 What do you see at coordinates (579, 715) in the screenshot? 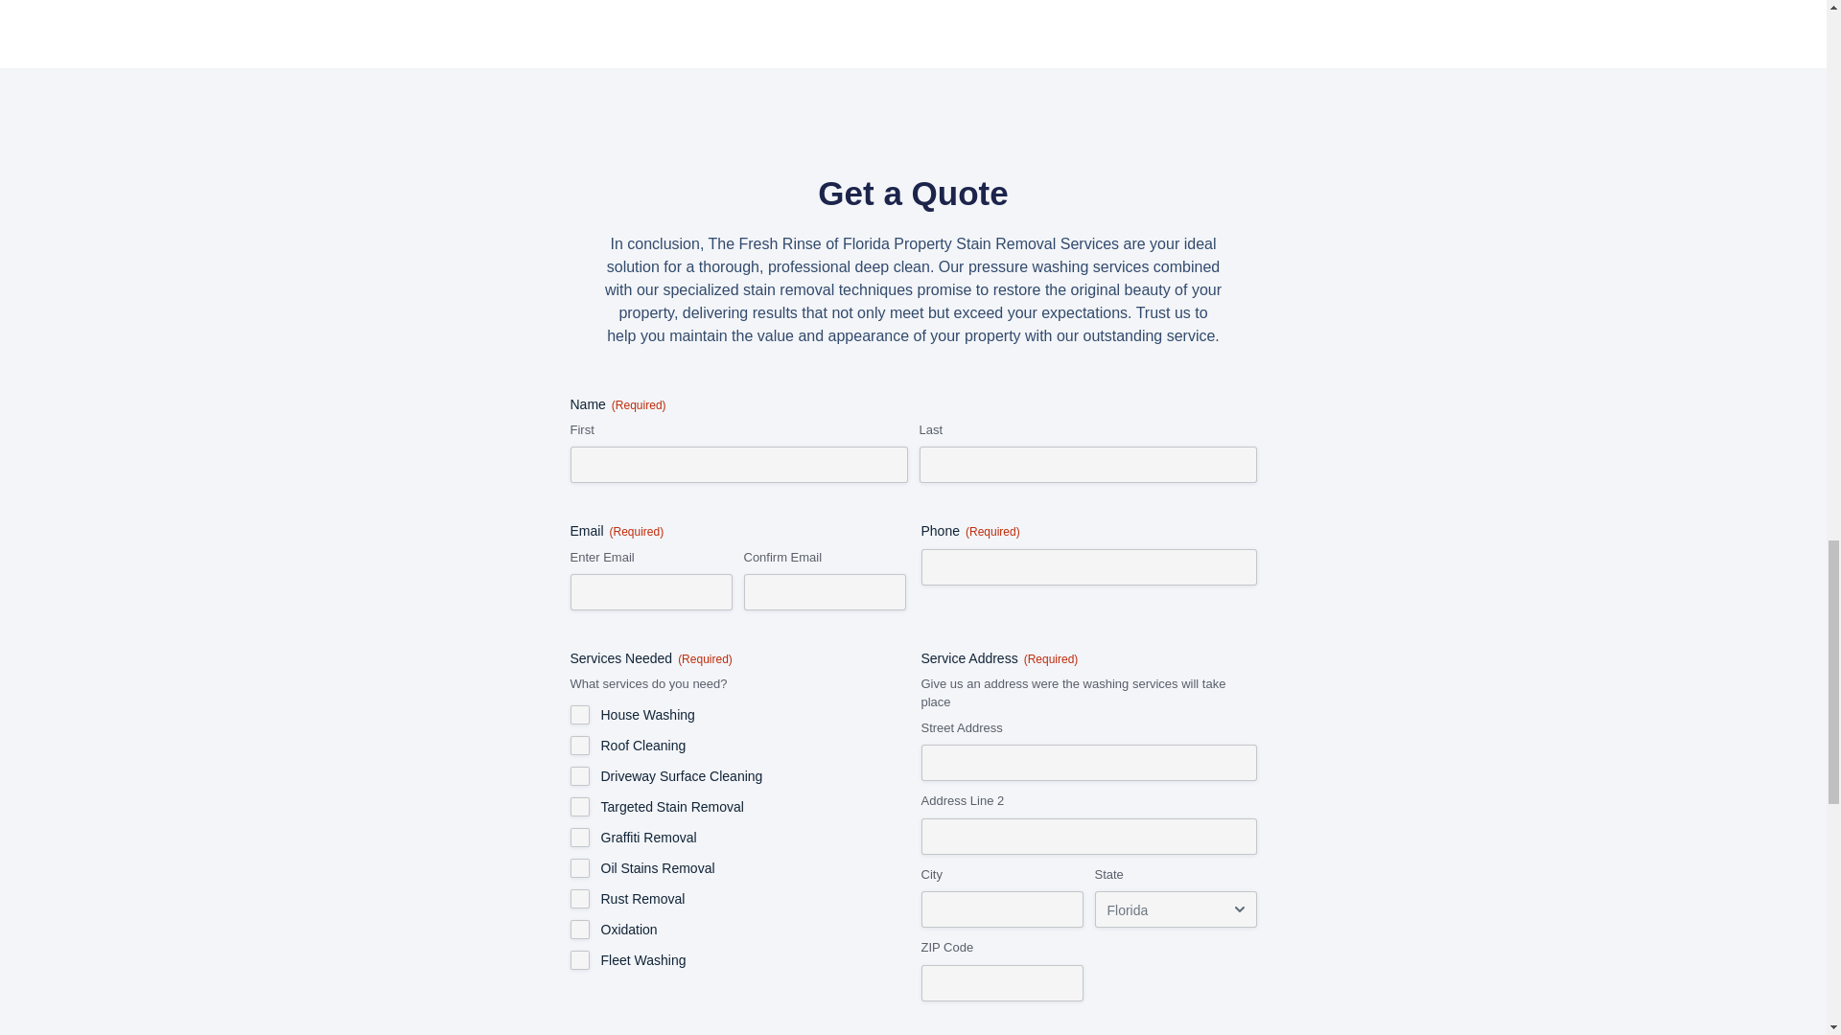
I see `House Washing` at bounding box center [579, 715].